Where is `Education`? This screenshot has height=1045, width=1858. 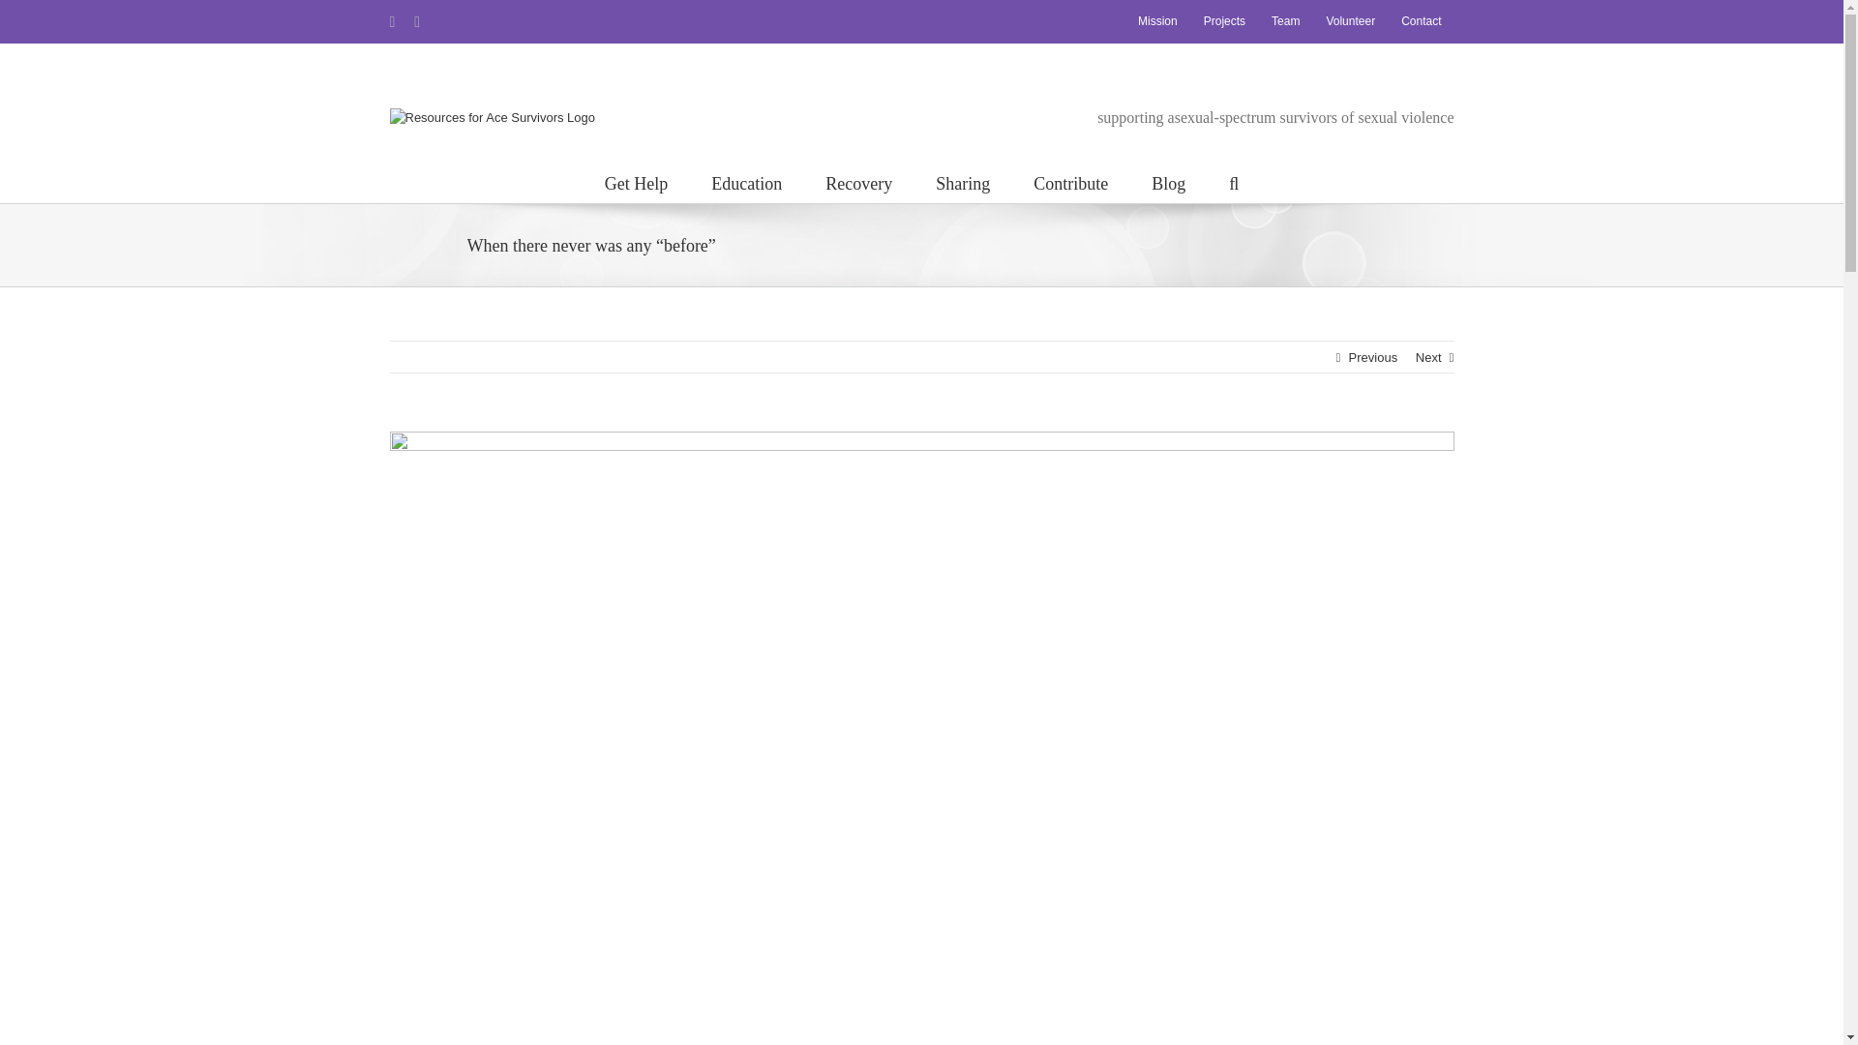 Education is located at coordinates (747, 182).